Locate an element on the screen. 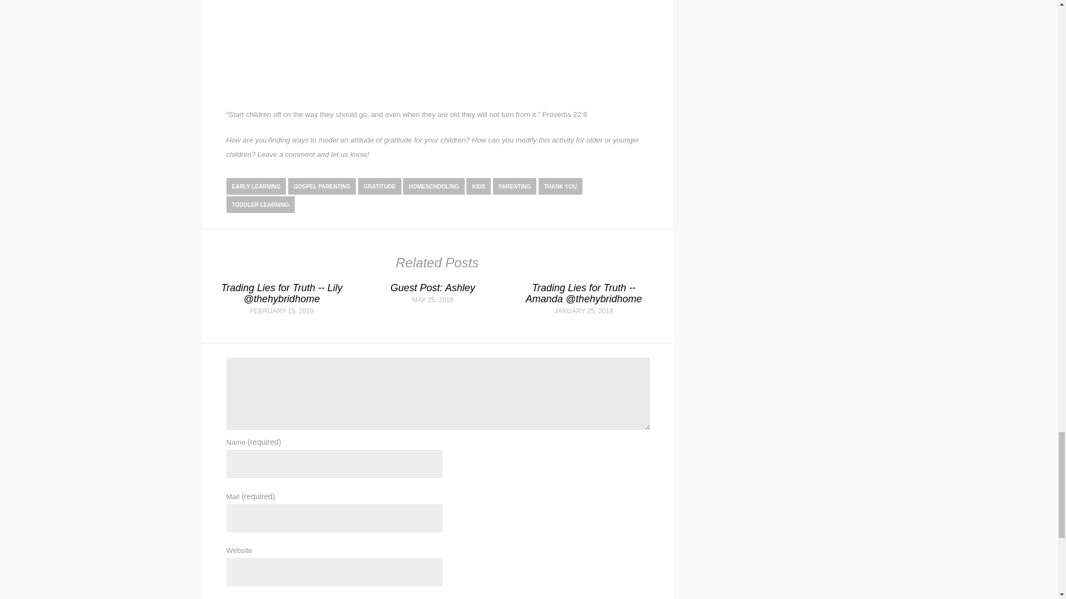 This screenshot has width=1066, height=599. Permanent is located at coordinates (281, 293).